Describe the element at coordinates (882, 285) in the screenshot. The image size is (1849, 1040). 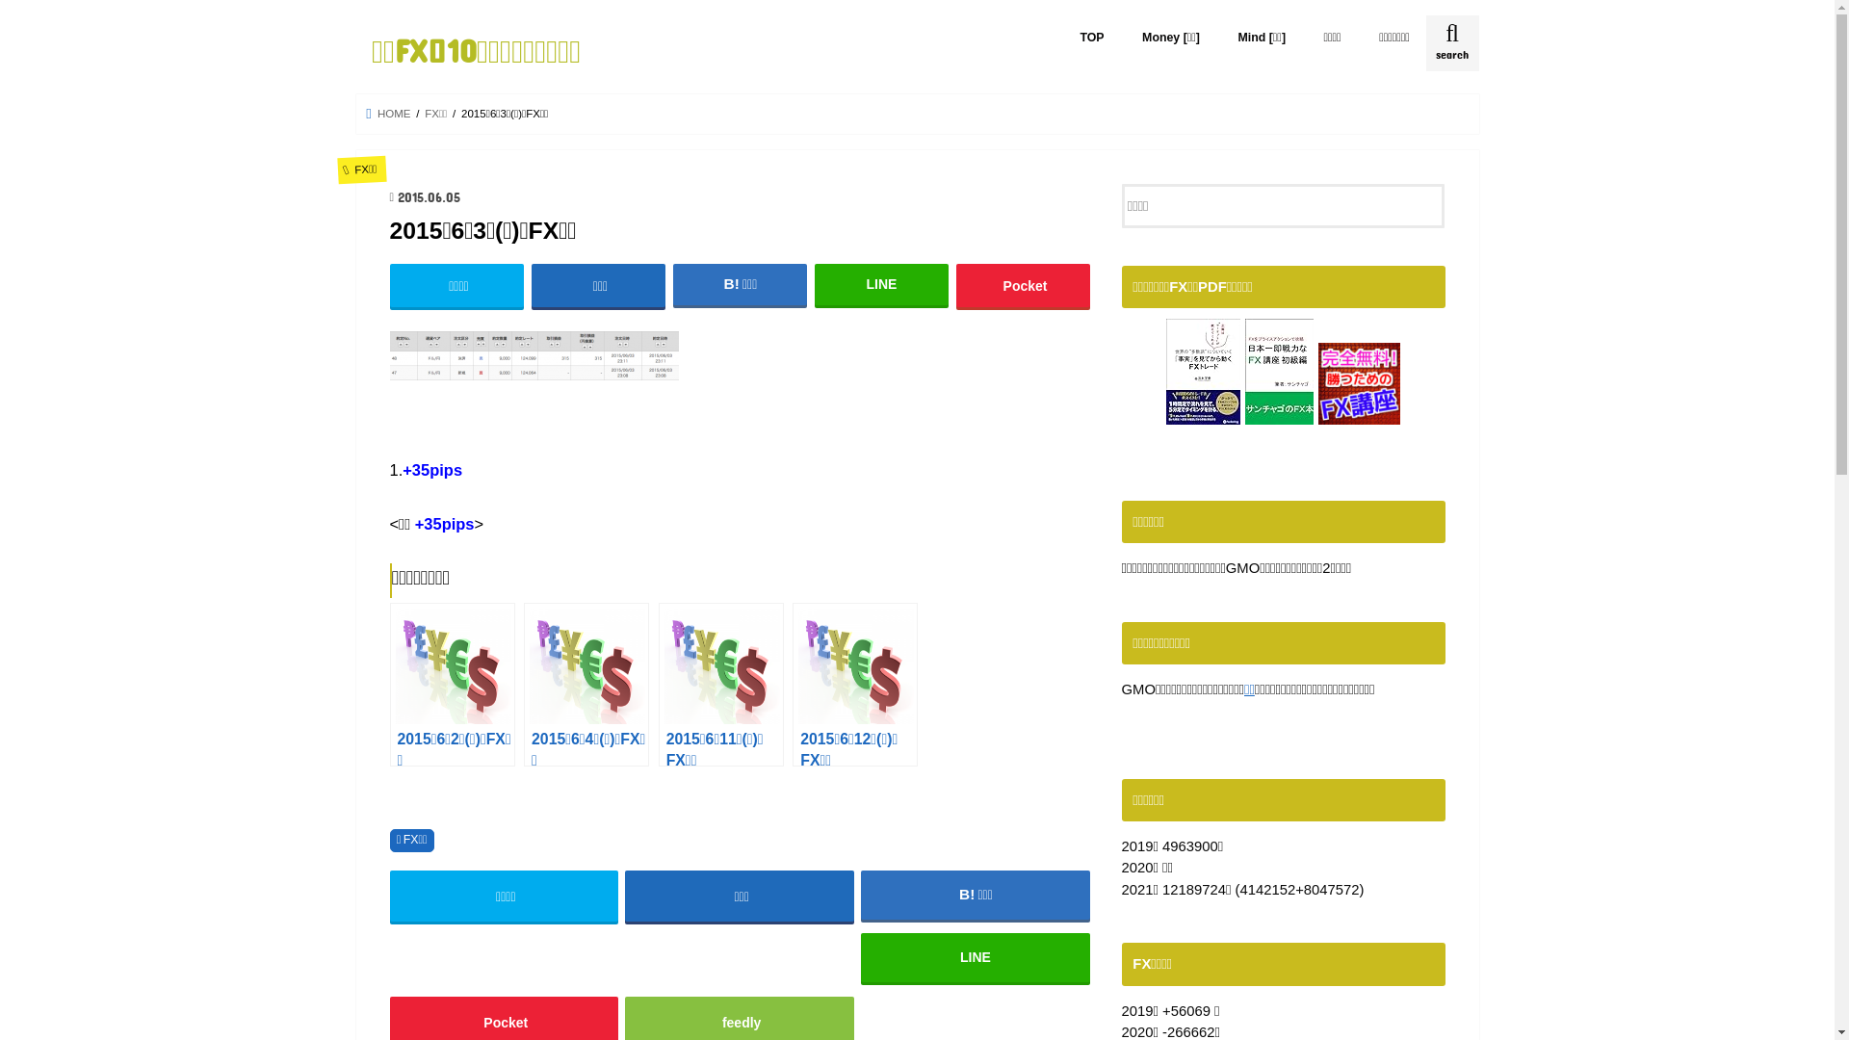
I see `LINE` at that location.